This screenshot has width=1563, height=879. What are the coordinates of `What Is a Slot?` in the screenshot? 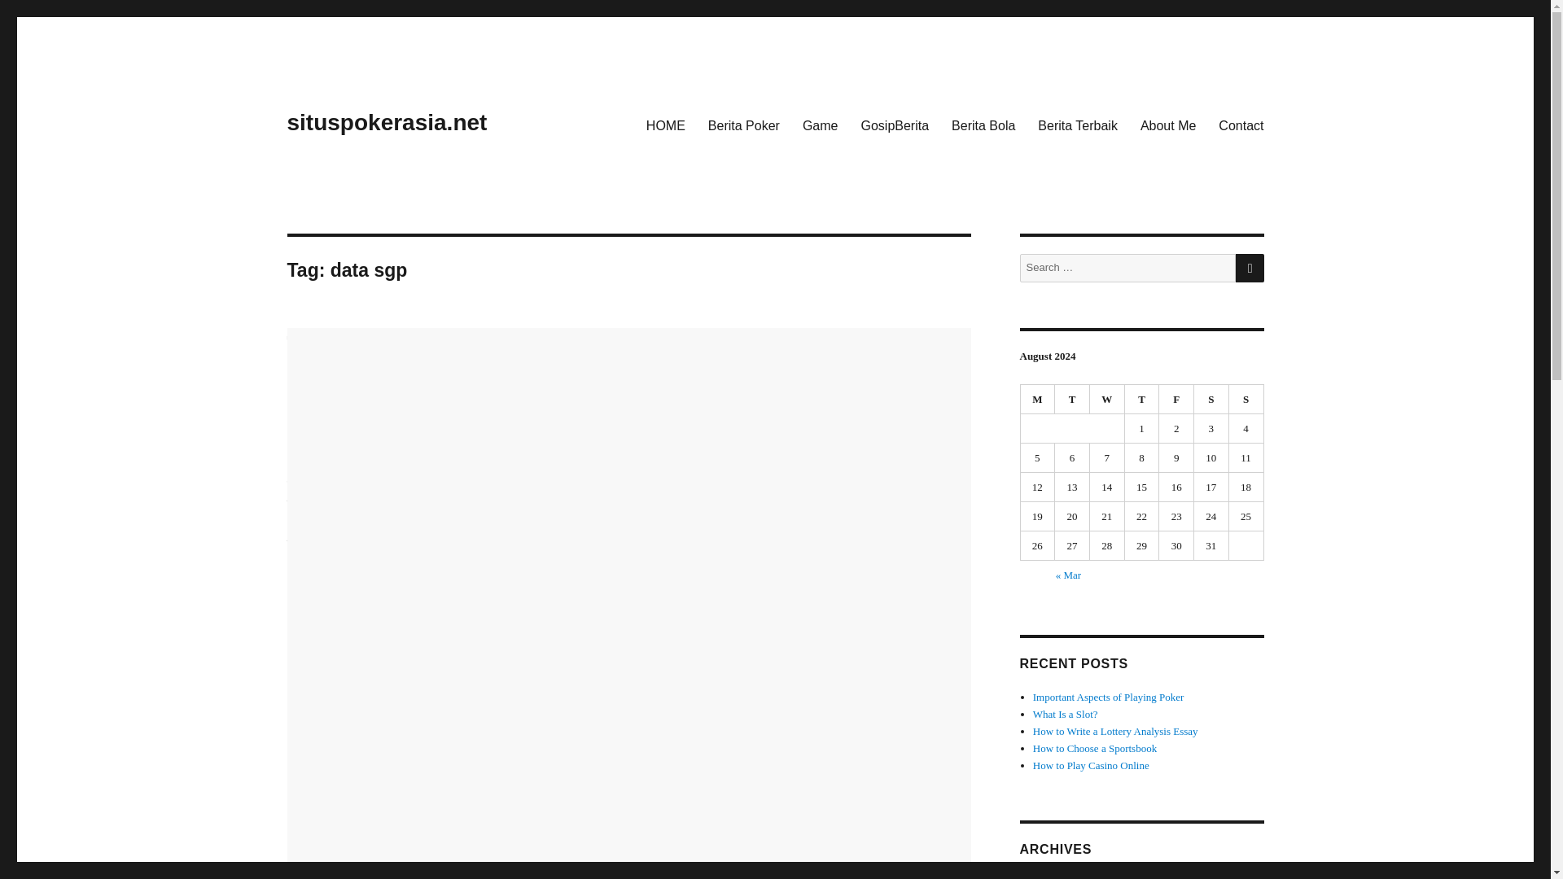 It's located at (1066, 714).